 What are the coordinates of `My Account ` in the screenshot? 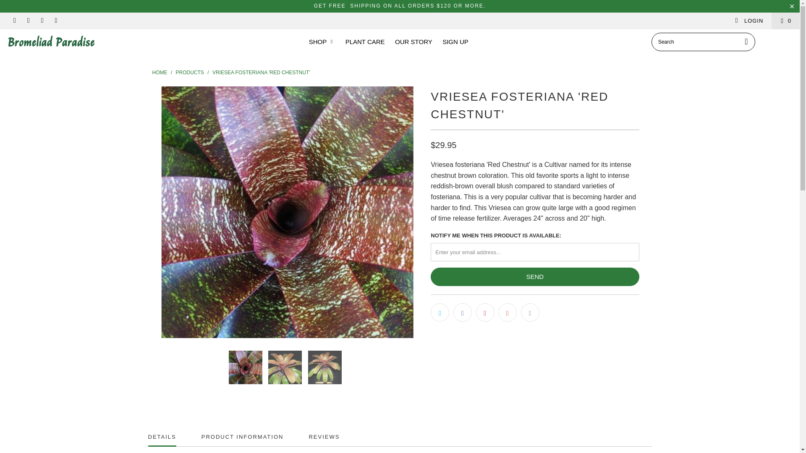 It's located at (749, 21).